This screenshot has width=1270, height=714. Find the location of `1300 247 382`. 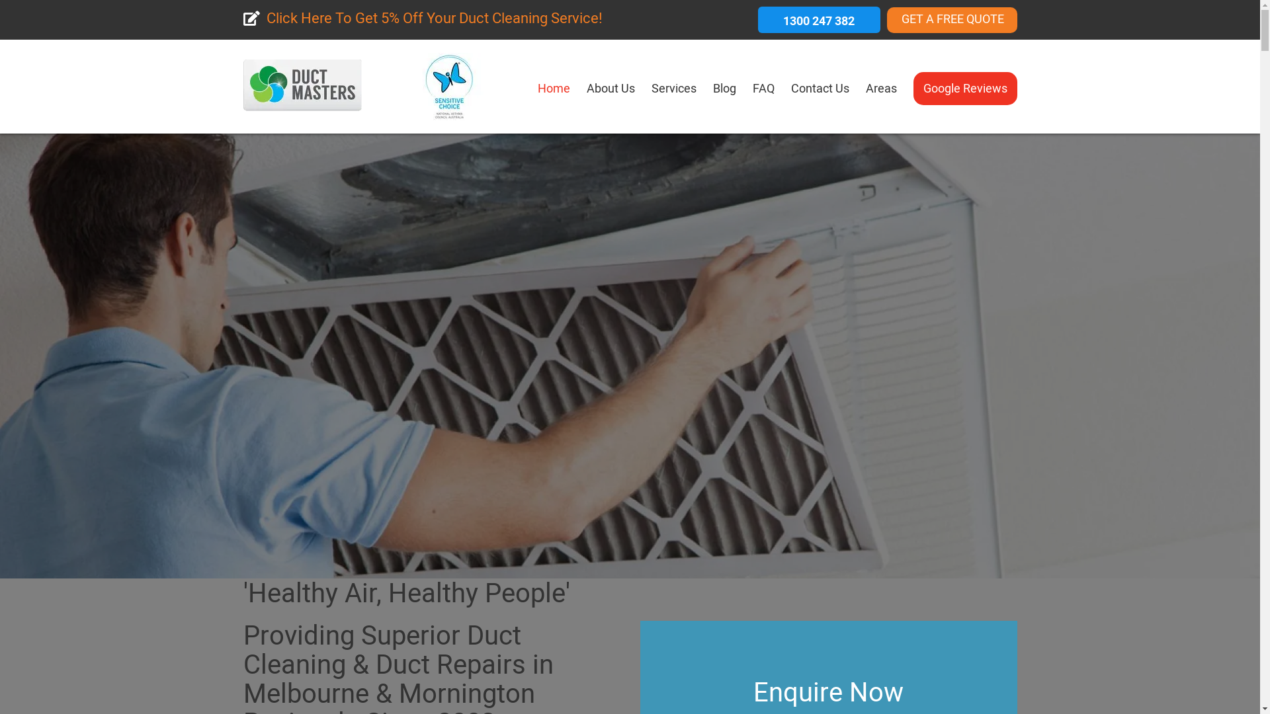

1300 247 382 is located at coordinates (819, 20).